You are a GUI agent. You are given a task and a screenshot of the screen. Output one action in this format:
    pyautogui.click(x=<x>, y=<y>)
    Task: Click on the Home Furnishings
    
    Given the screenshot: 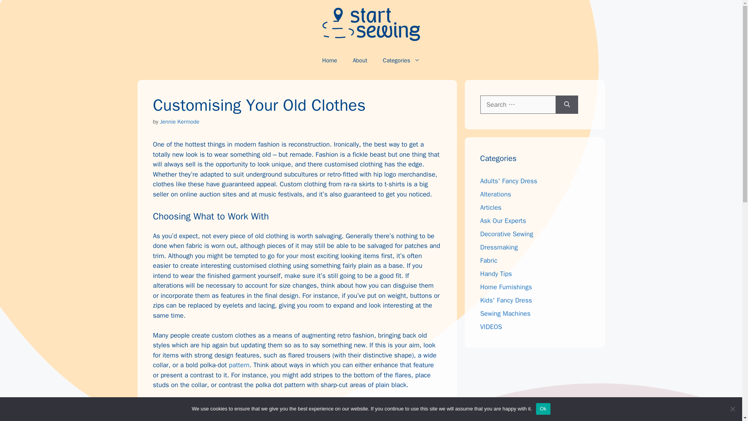 What is the action you would take?
    pyautogui.click(x=506, y=287)
    